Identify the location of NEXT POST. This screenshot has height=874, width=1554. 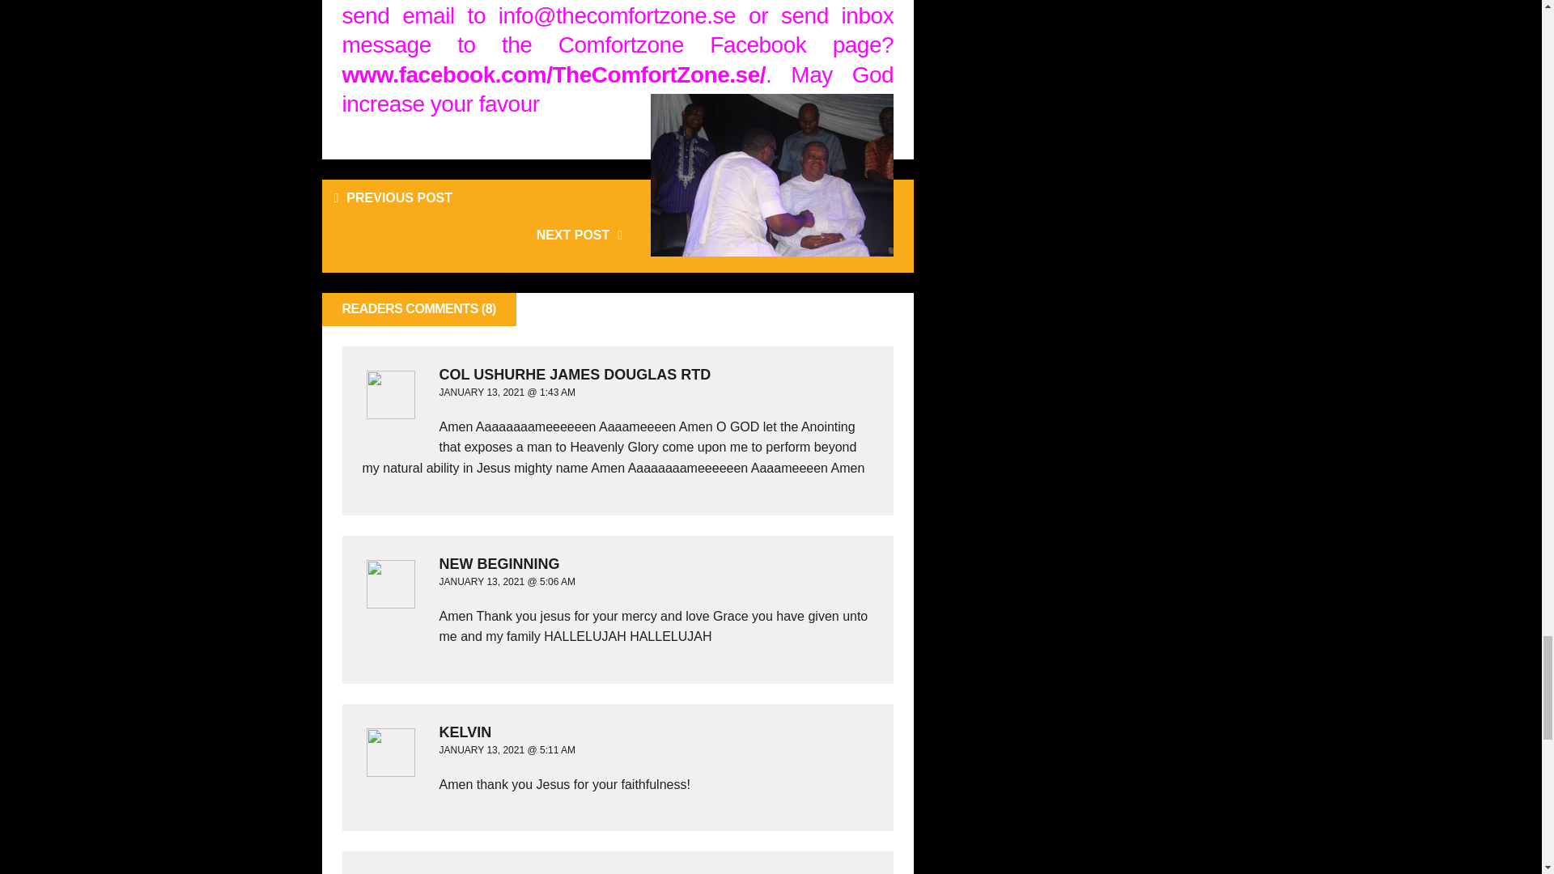
(486, 235).